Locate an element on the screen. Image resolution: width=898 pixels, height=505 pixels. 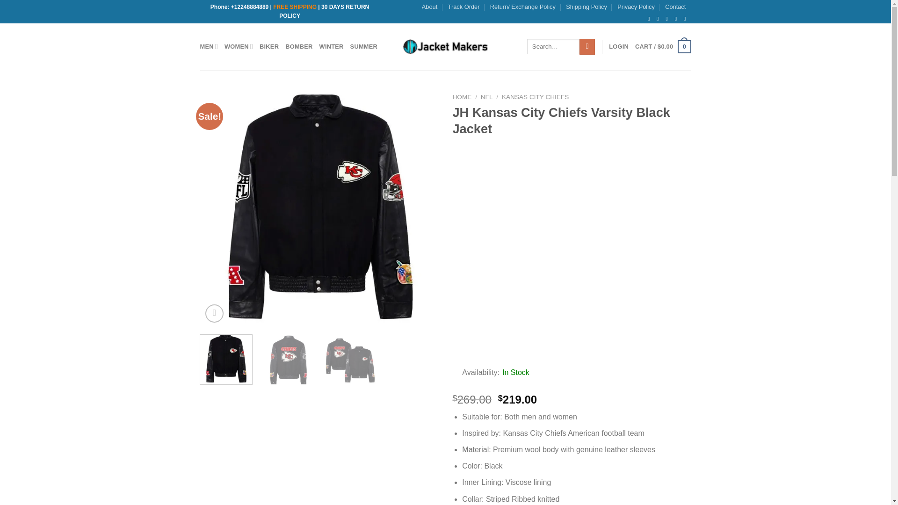
Shipping Policy is located at coordinates (586, 7).